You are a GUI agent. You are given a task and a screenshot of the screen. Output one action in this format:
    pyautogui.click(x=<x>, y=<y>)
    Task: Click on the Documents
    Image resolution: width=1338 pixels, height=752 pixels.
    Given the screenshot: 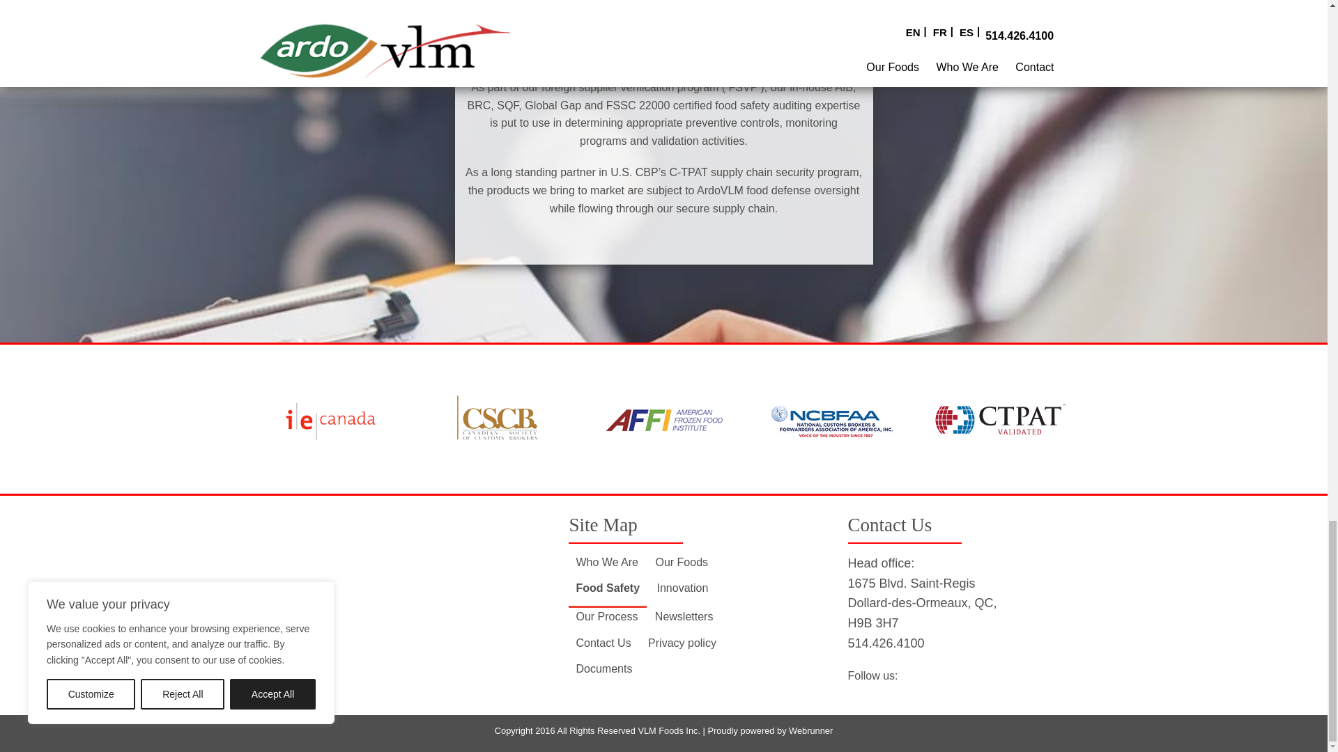 What is the action you would take?
    pyautogui.click(x=603, y=668)
    